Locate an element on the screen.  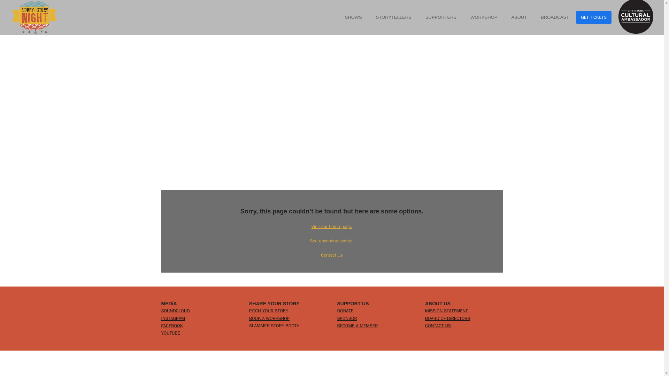
GET TiCKETS is located at coordinates (594, 17).